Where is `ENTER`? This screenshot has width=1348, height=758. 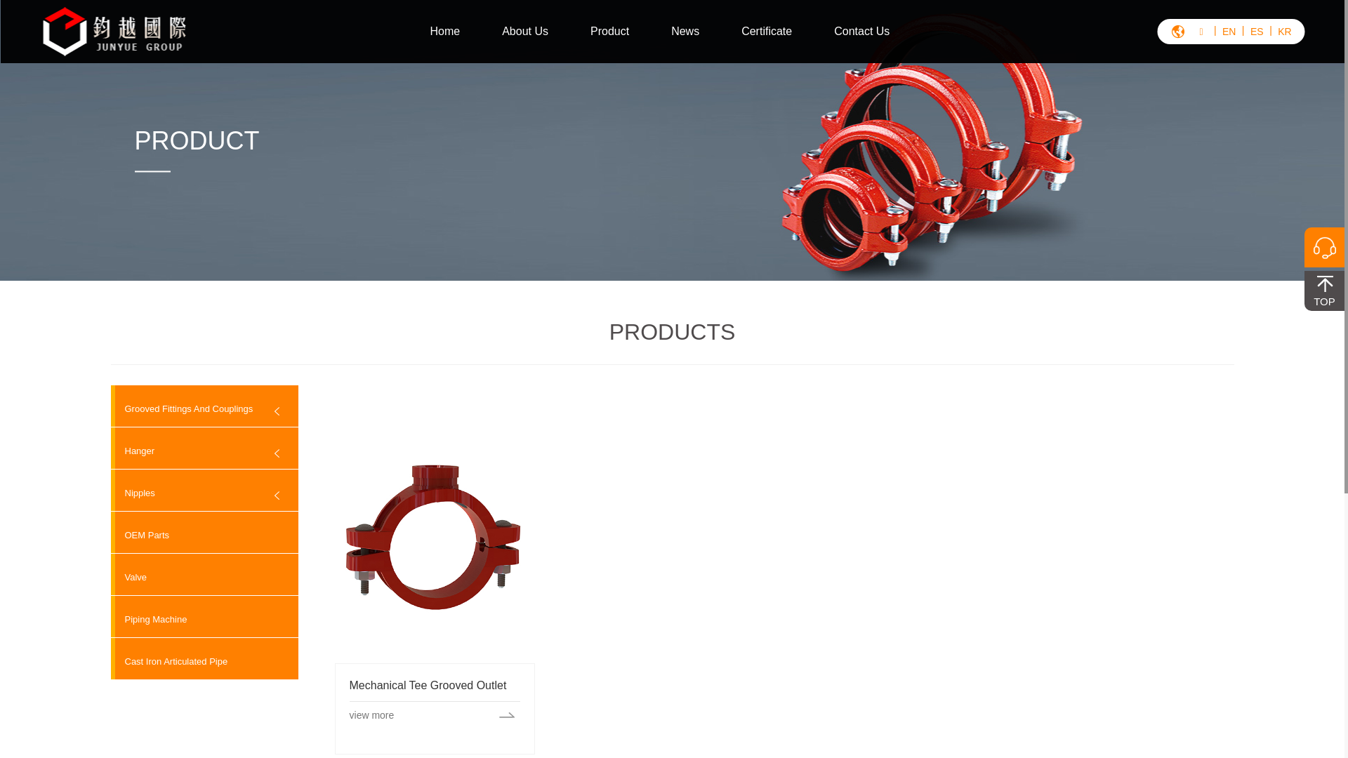 ENTER is located at coordinates (1272, 79).